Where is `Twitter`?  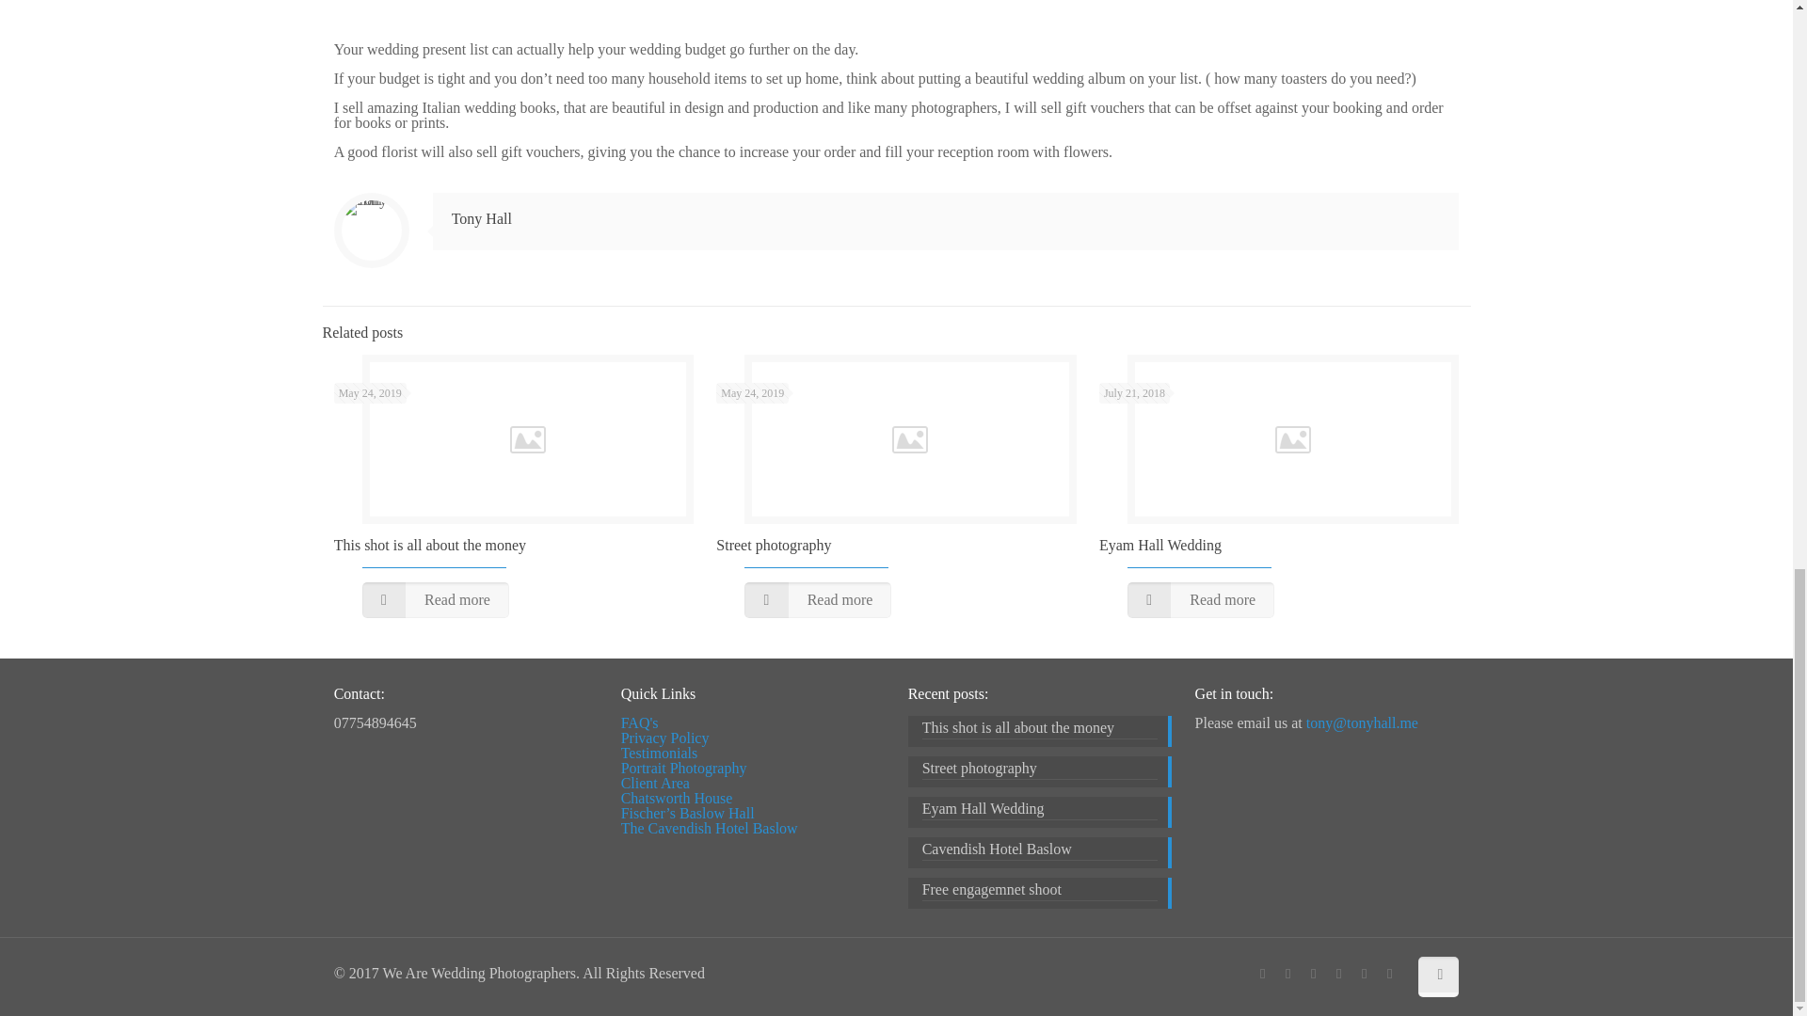 Twitter is located at coordinates (1312, 974).